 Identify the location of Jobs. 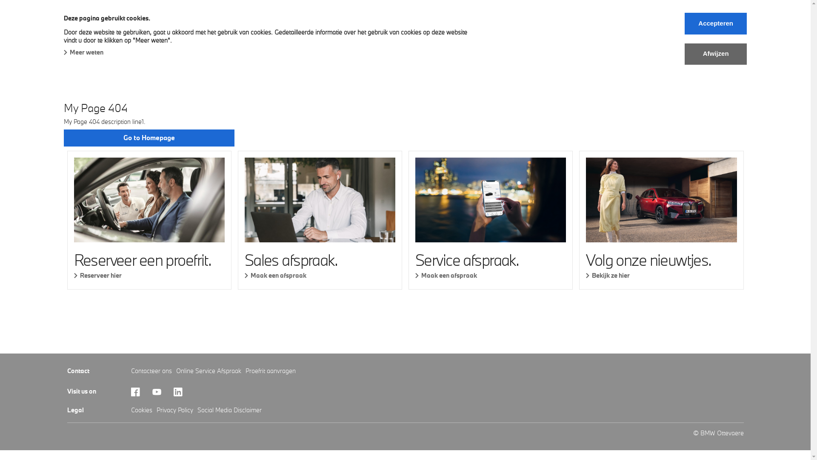
(486, 36).